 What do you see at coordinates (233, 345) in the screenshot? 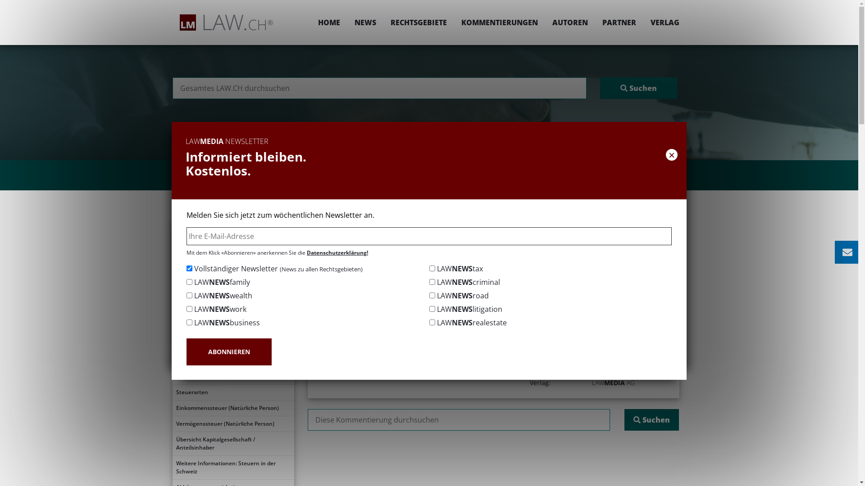
I see `Abgrenzungen` at bounding box center [233, 345].